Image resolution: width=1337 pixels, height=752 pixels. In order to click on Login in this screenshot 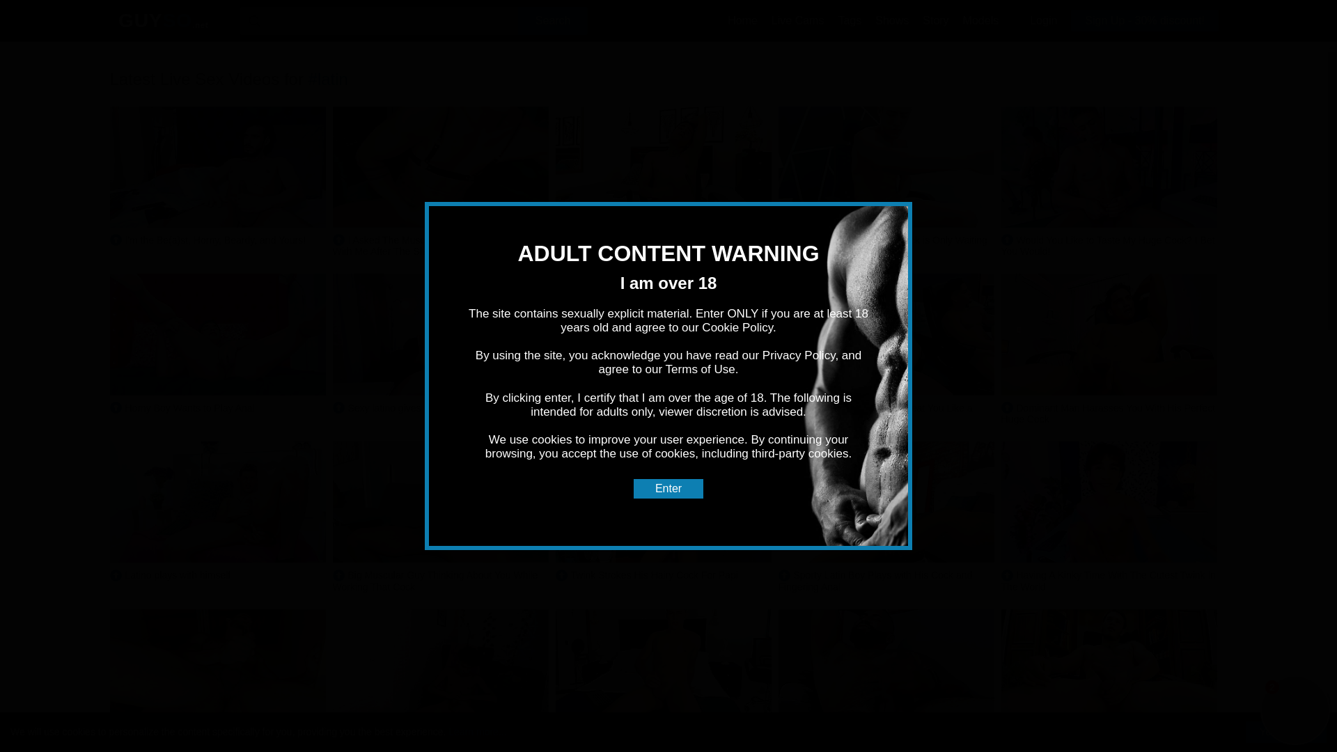, I will do `click(1043, 19)`.